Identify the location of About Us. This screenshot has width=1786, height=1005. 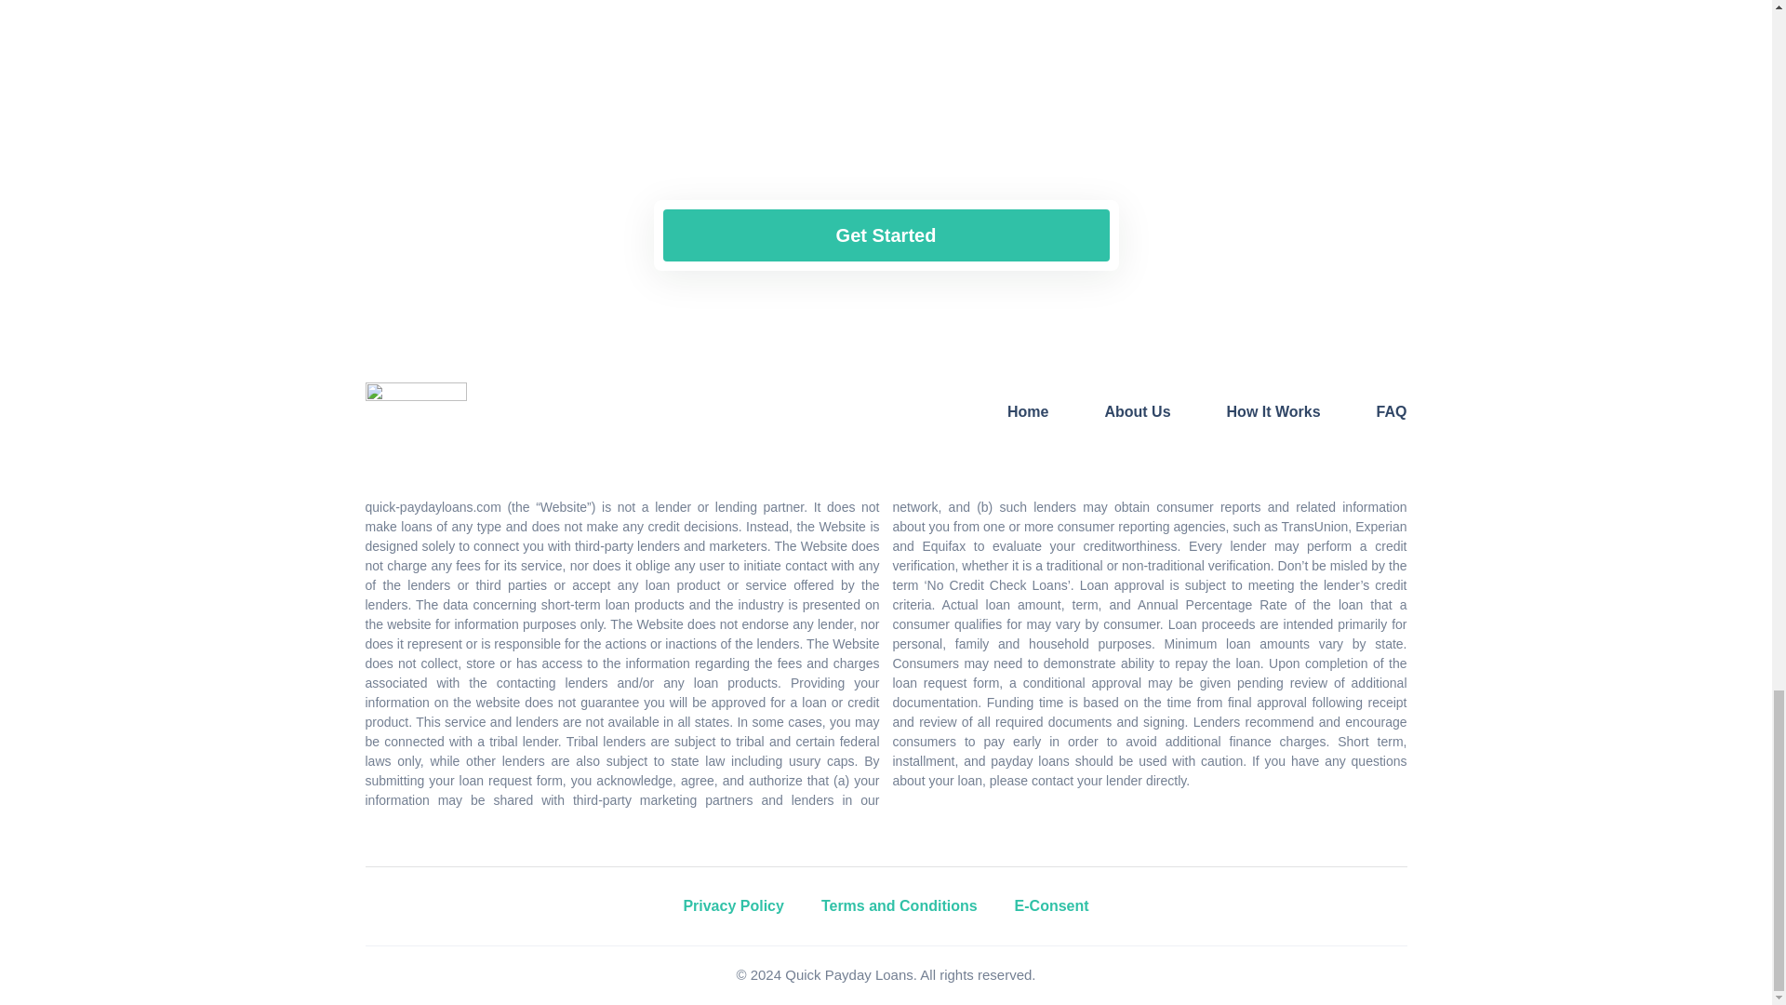
(1137, 411).